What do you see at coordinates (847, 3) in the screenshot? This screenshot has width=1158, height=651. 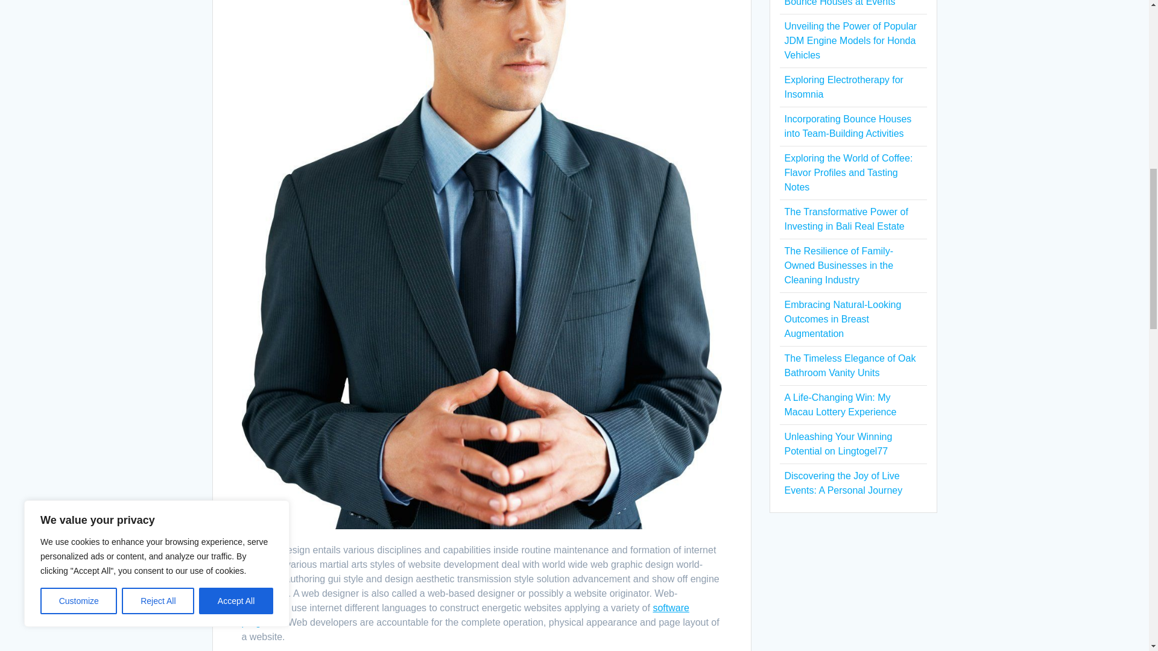 I see `Safe Bouncing: Tips for Using Bounce Houses at Events` at bounding box center [847, 3].